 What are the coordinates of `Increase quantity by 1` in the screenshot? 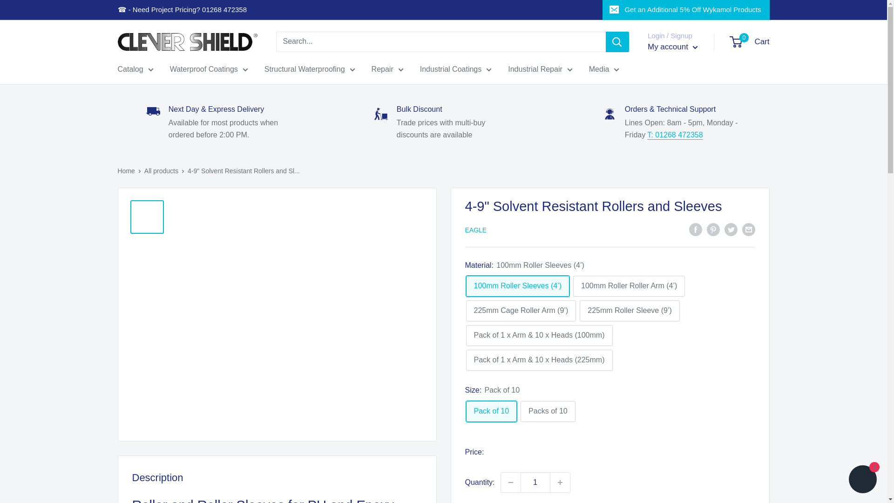 It's located at (560, 483).